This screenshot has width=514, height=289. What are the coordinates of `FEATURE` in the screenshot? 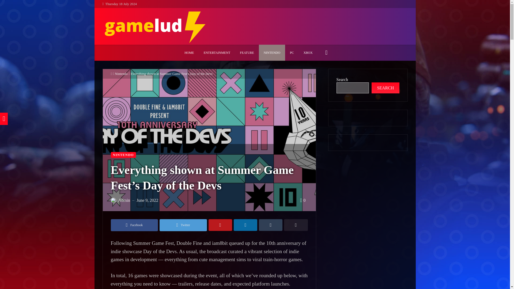 It's located at (247, 52).